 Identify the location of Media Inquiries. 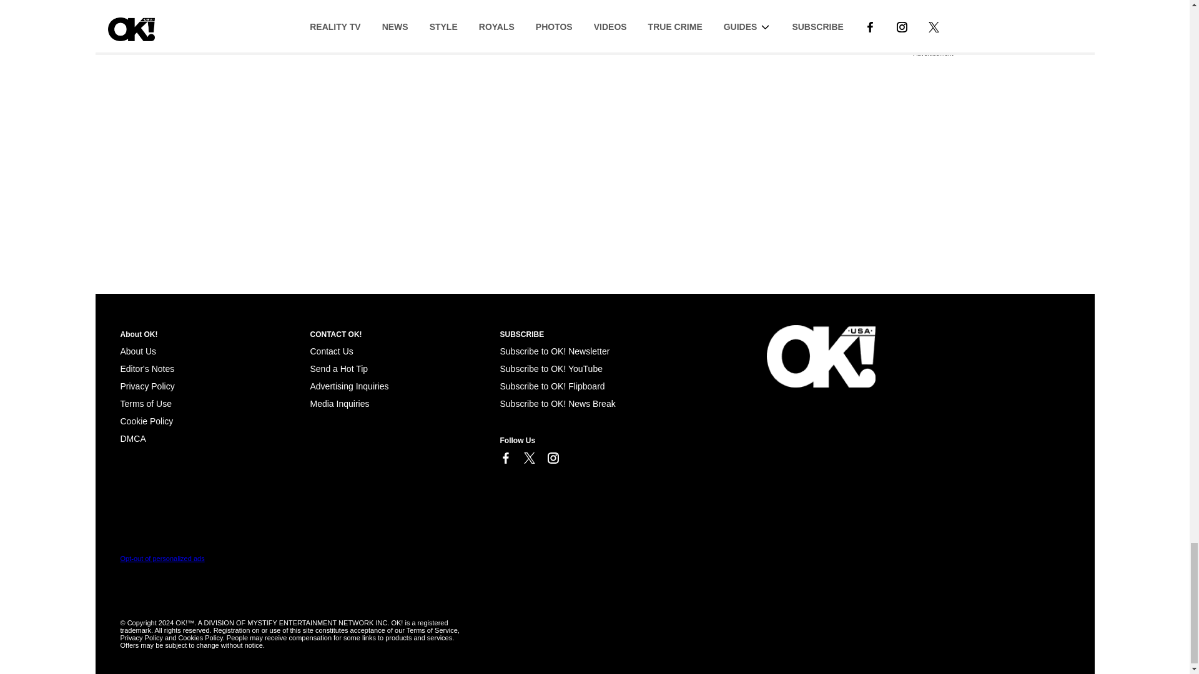
(339, 403).